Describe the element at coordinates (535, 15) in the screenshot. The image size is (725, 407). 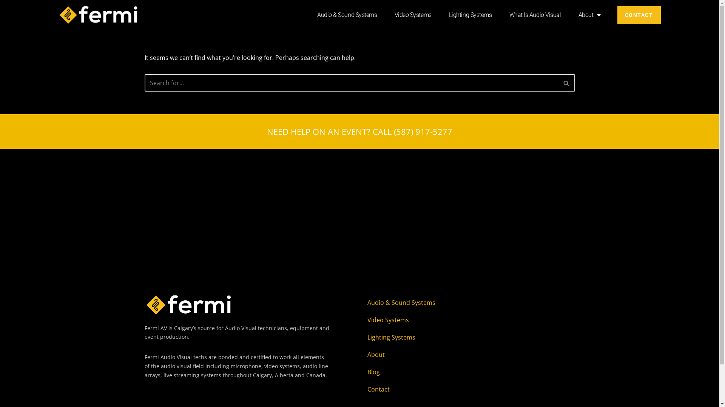
I see `What Is Audio Visual` at that location.